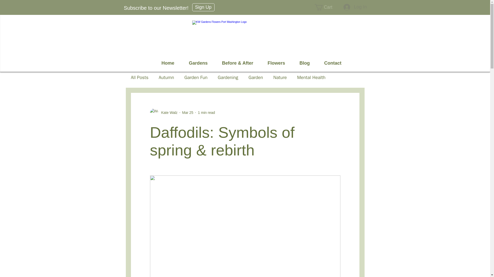  I want to click on All Posts, so click(139, 77).